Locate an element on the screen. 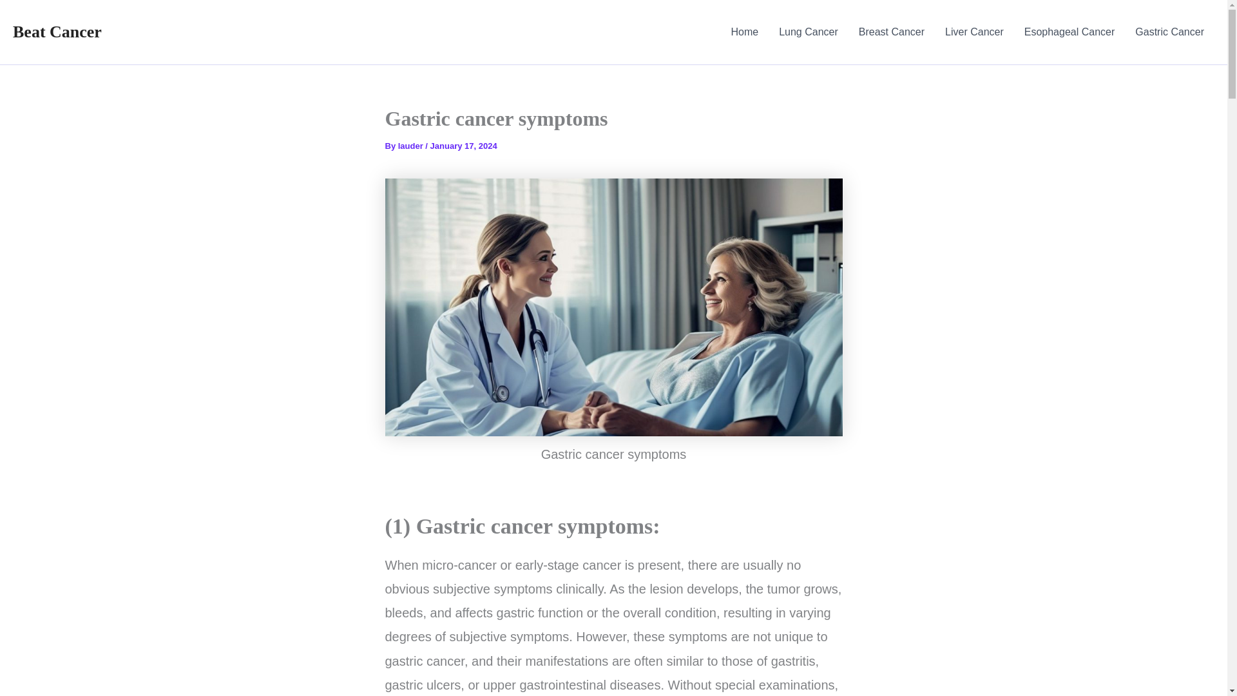 Image resolution: width=1237 pixels, height=696 pixels. Breast Cancer is located at coordinates (892, 32).